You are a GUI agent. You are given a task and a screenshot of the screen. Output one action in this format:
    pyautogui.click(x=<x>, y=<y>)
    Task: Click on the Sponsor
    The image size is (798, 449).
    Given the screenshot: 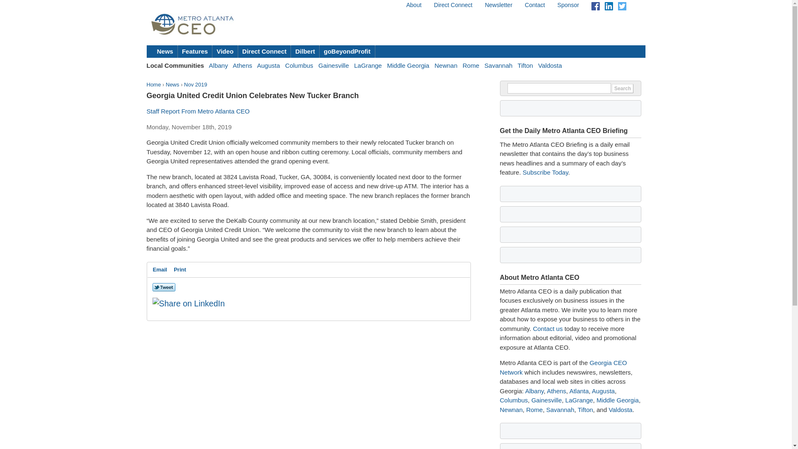 What is the action you would take?
    pyautogui.click(x=568, y=5)
    